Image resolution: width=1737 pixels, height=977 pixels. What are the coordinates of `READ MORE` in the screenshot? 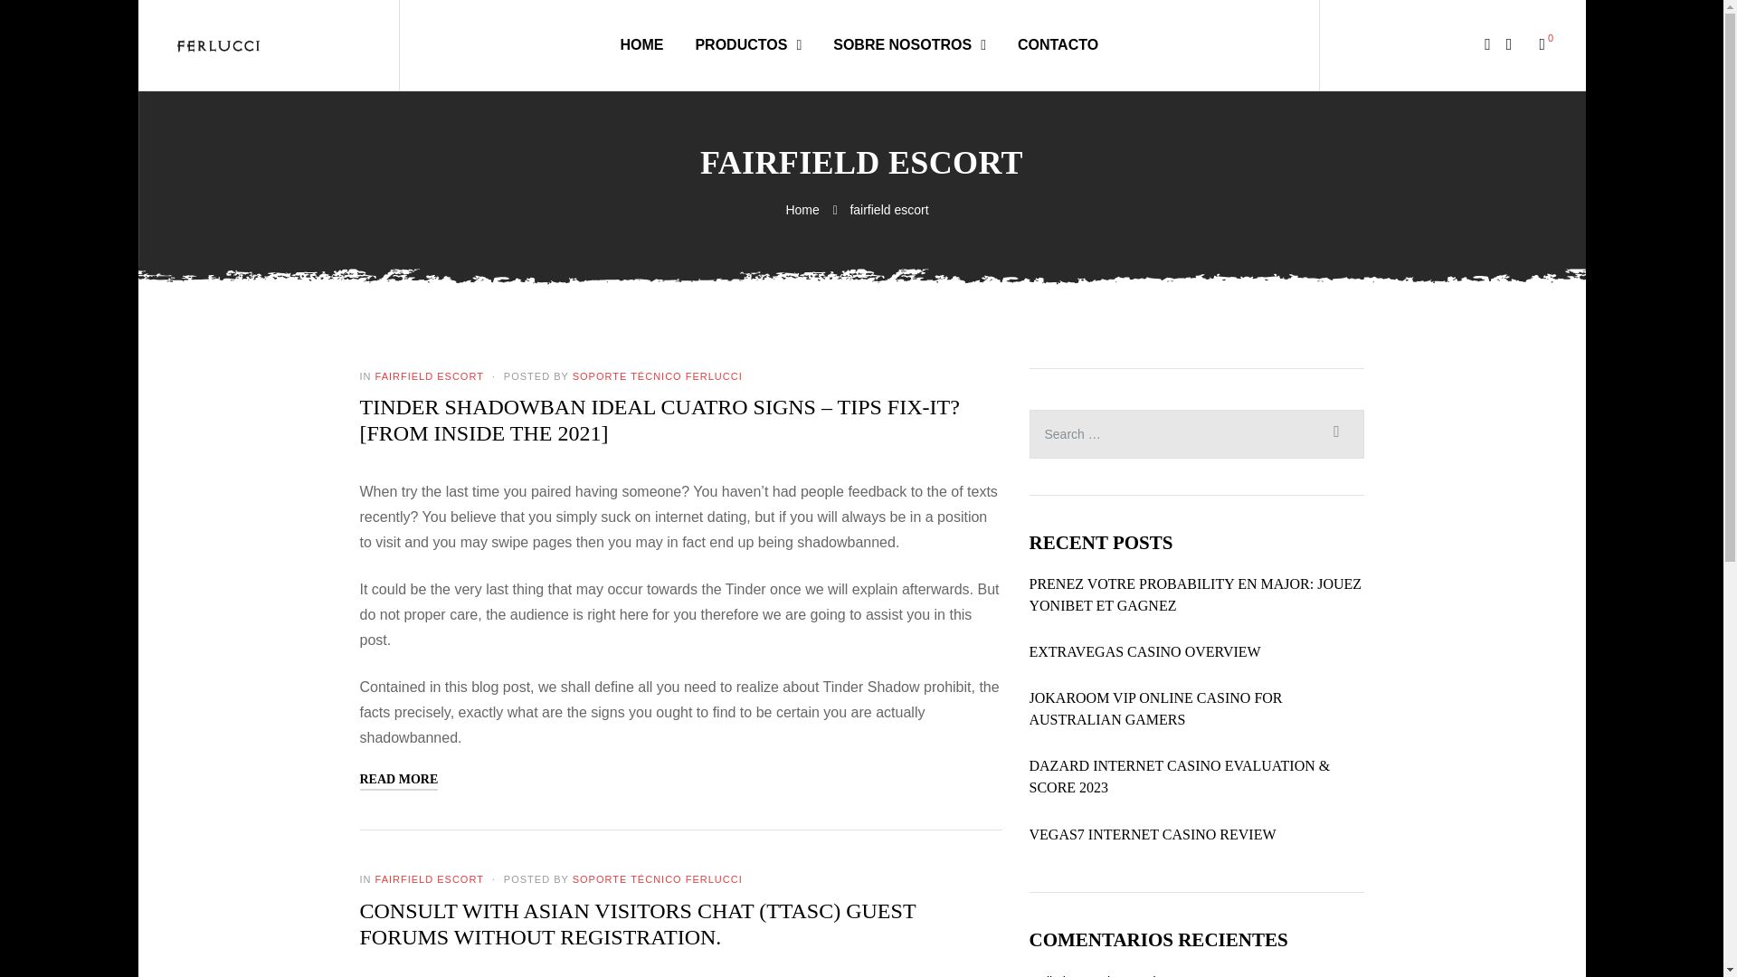 It's located at (399, 780).